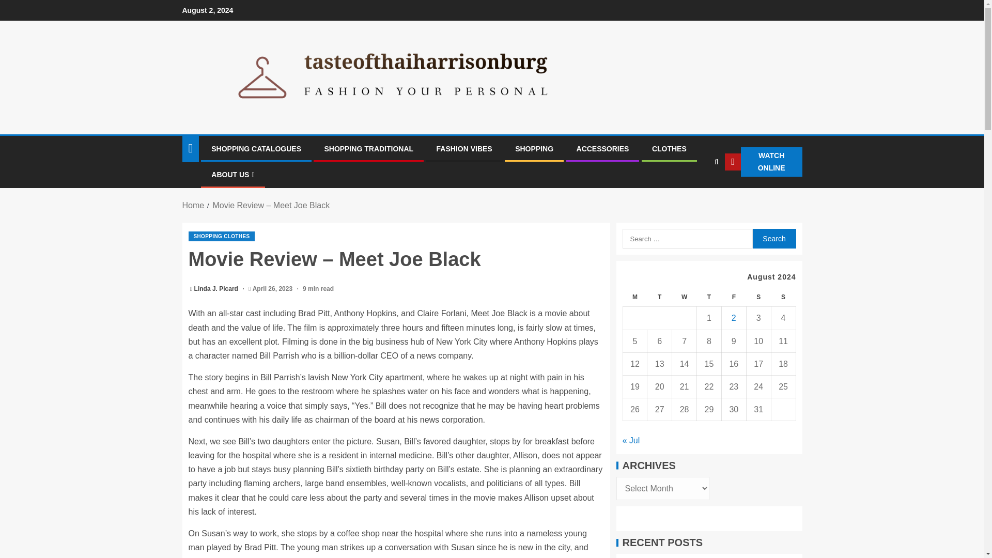  I want to click on FASHION VIBES, so click(464, 148).